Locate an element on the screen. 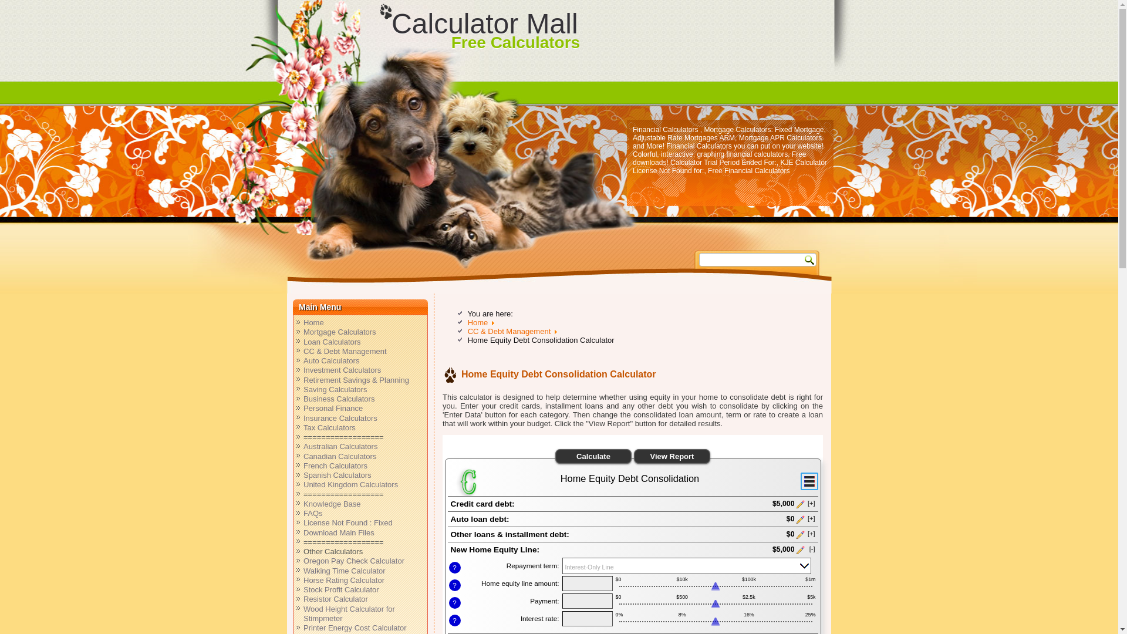  Horse Rating Calculator is located at coordinates (343, 580).